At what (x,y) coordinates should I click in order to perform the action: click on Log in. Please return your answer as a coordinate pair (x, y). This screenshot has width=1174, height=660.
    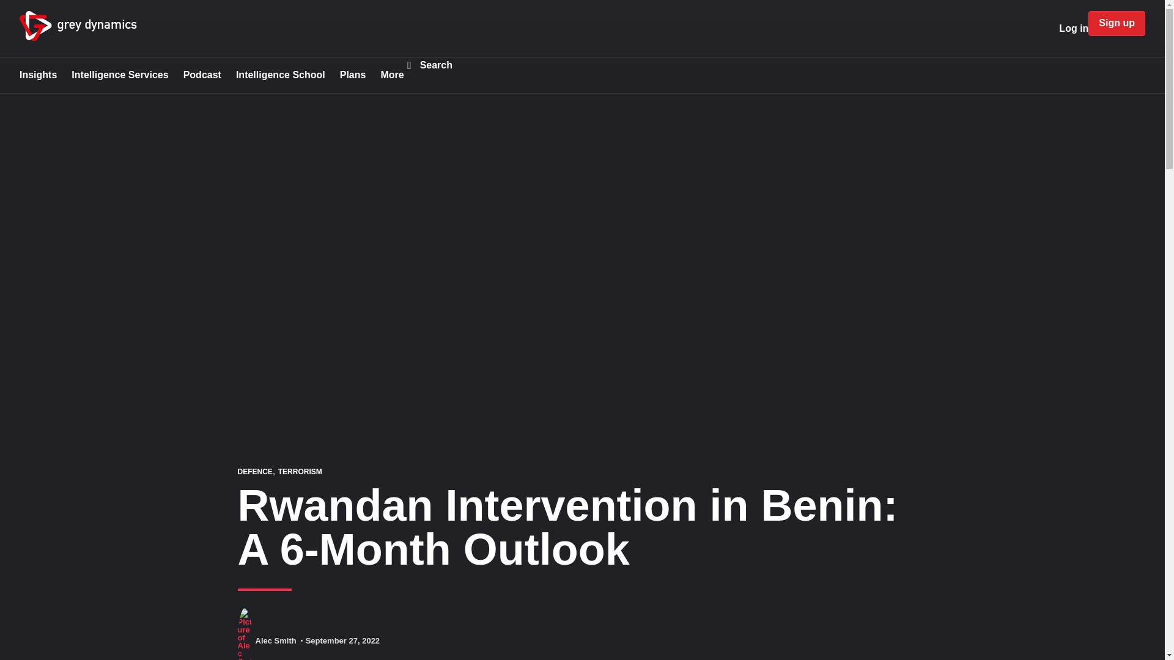
    Looking at the image, I should click on (1073, 28).